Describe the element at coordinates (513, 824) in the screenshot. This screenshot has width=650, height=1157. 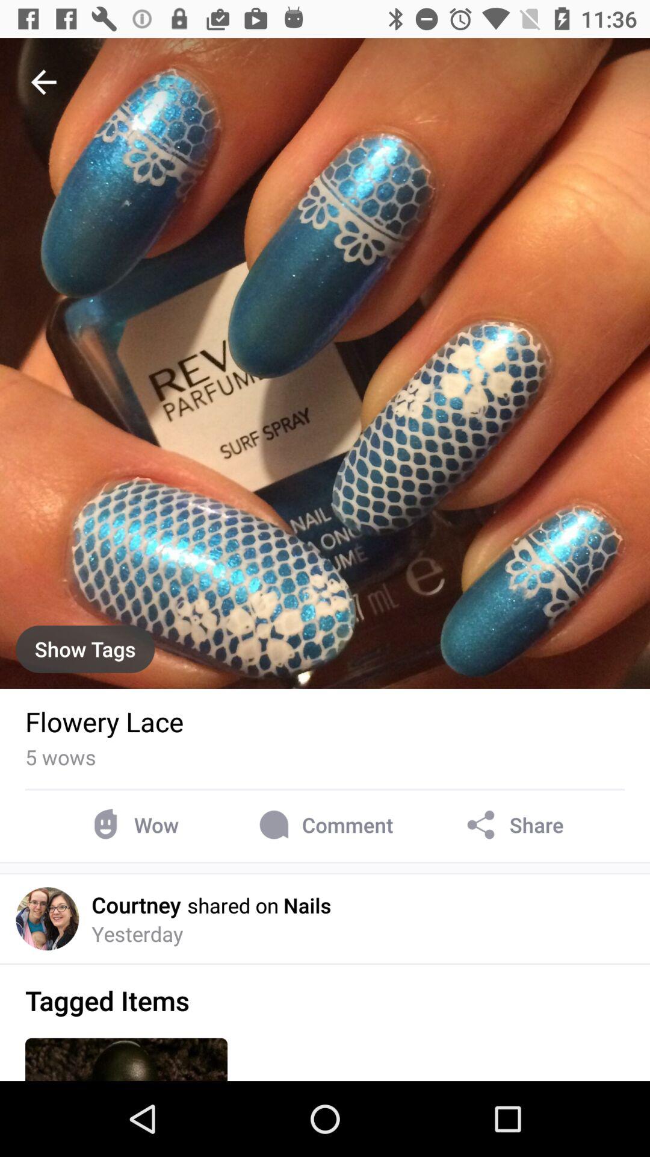
I see `turn off the icon to the right of the comment` at that location.